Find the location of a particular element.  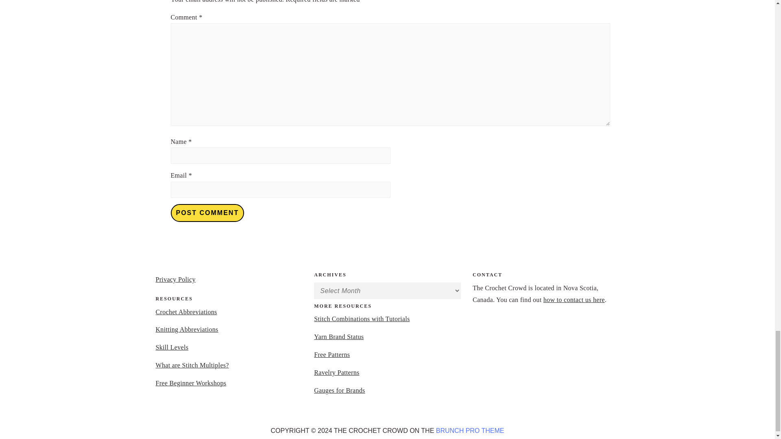

Crochet Abbreviations is located at coordinates (186, 312).